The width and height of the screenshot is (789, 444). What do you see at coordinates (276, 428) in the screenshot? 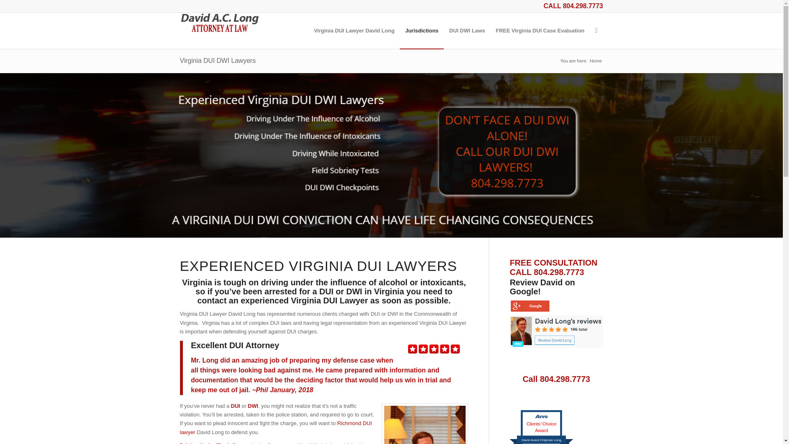
I see `Richmond` at bounding box center [276, 428].